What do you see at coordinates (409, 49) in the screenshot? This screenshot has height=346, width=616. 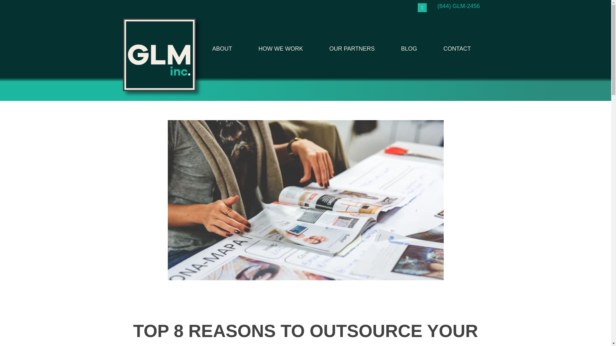 I see `BLOG` at bounding box center [409, 49].